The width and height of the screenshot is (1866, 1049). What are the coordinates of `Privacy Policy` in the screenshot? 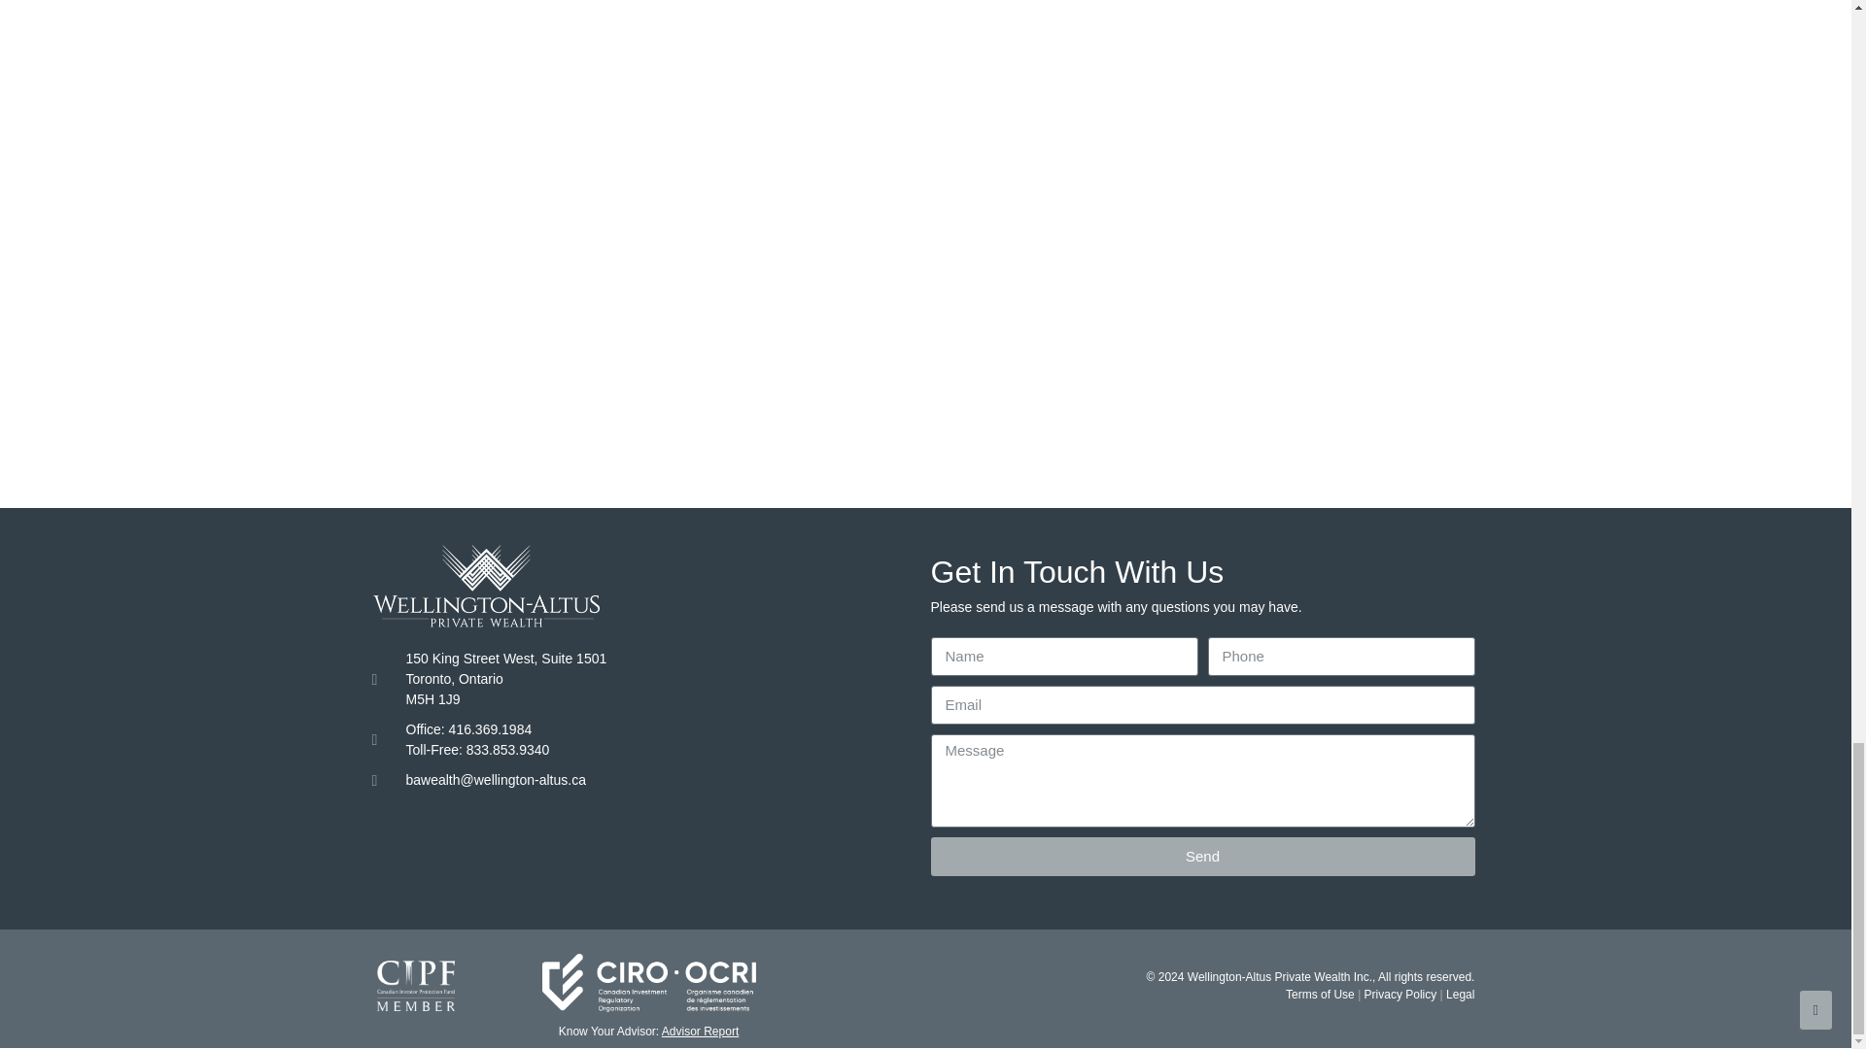 It's located at (1398, 995).